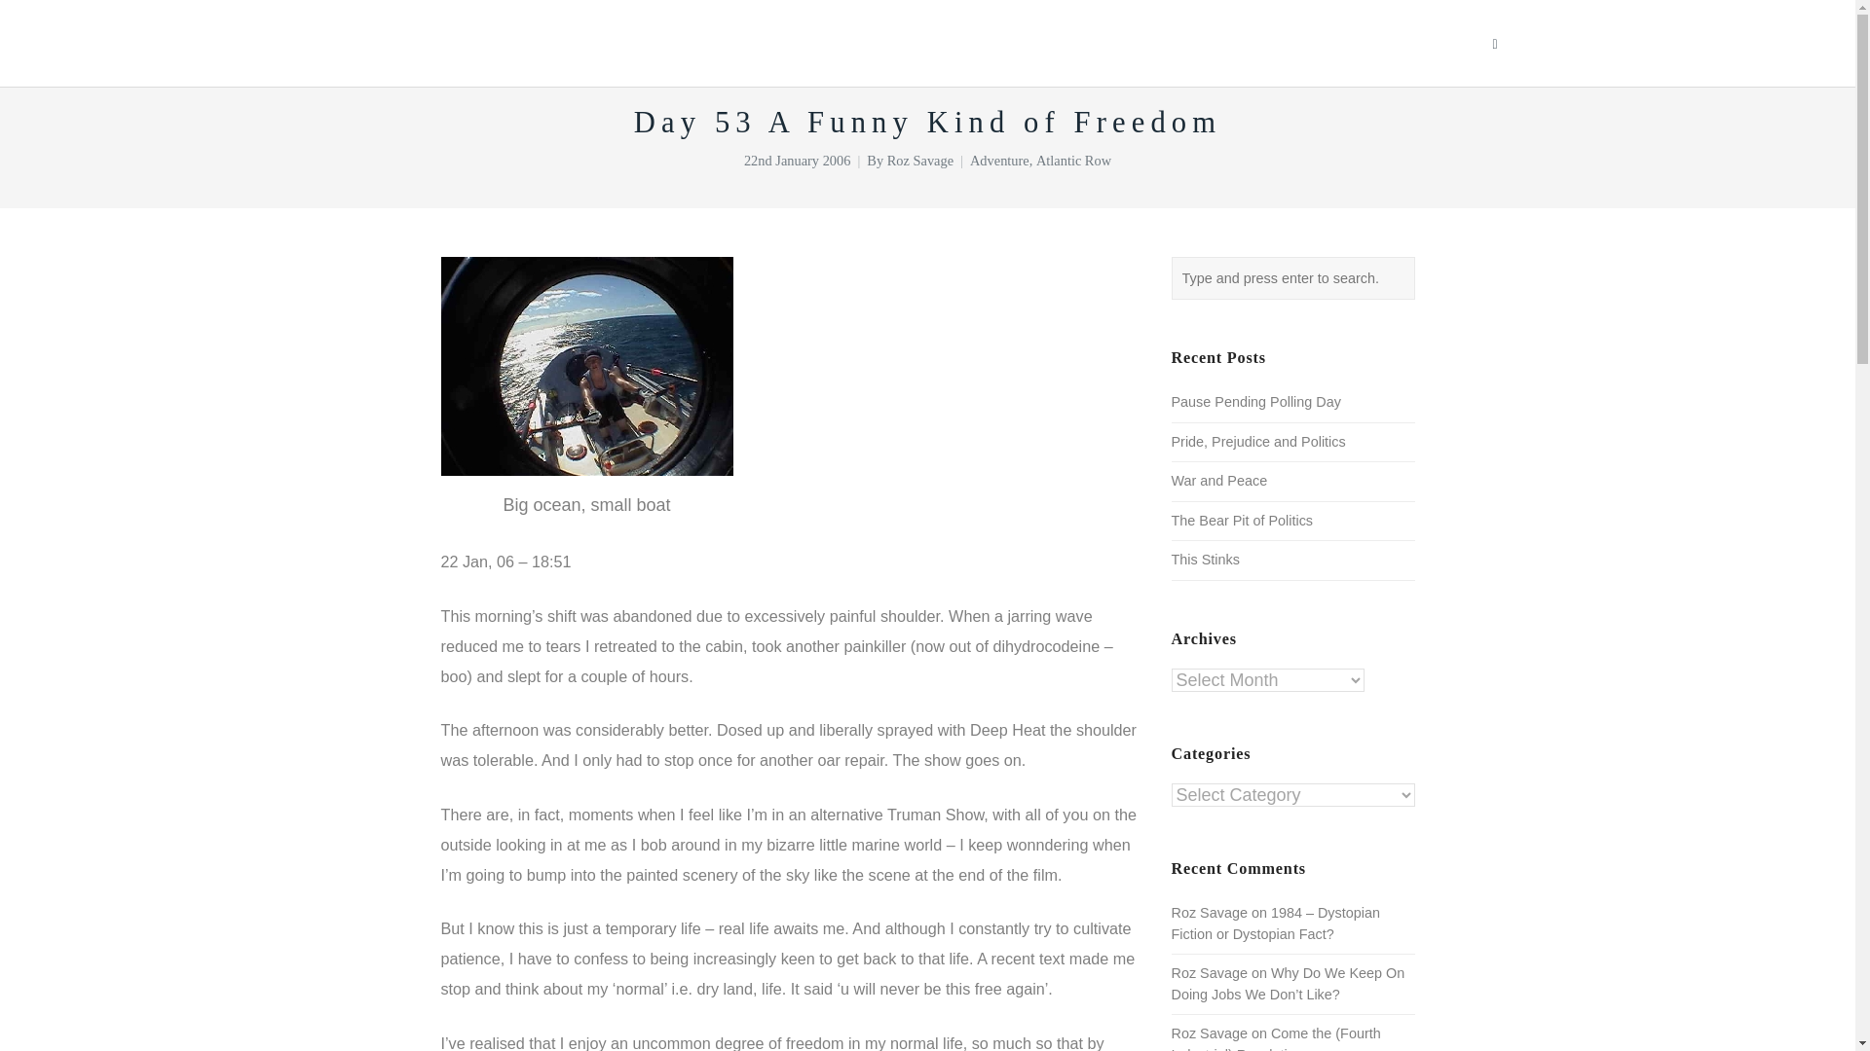 The image size is (1870, 1051). What do you see at coordinates (999, 160) in the screenshot?
I see `Adventure` at bounding box center [999, 160].